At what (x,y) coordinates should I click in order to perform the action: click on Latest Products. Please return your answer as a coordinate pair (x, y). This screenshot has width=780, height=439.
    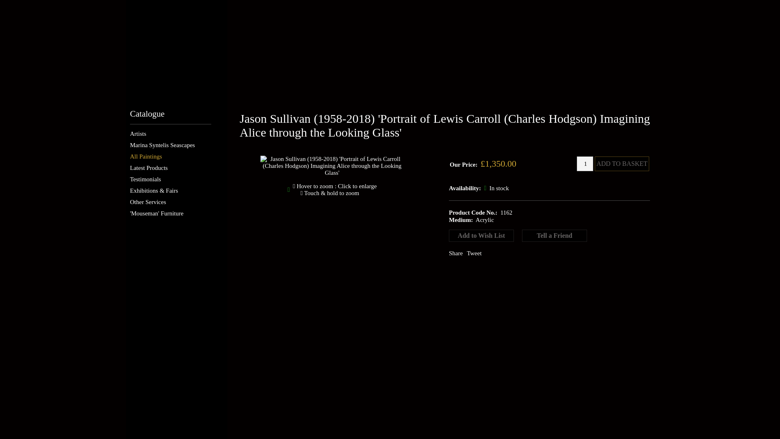
    Looking at the image, I should click on (149, 168).